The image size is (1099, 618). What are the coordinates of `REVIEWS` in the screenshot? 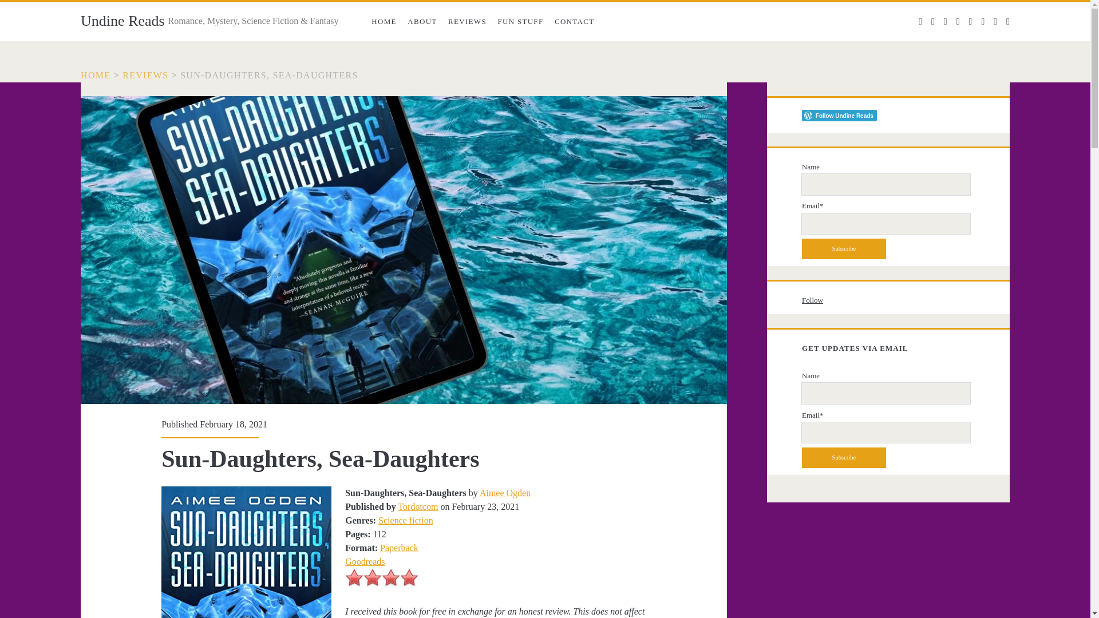 It's located at (145, 76).